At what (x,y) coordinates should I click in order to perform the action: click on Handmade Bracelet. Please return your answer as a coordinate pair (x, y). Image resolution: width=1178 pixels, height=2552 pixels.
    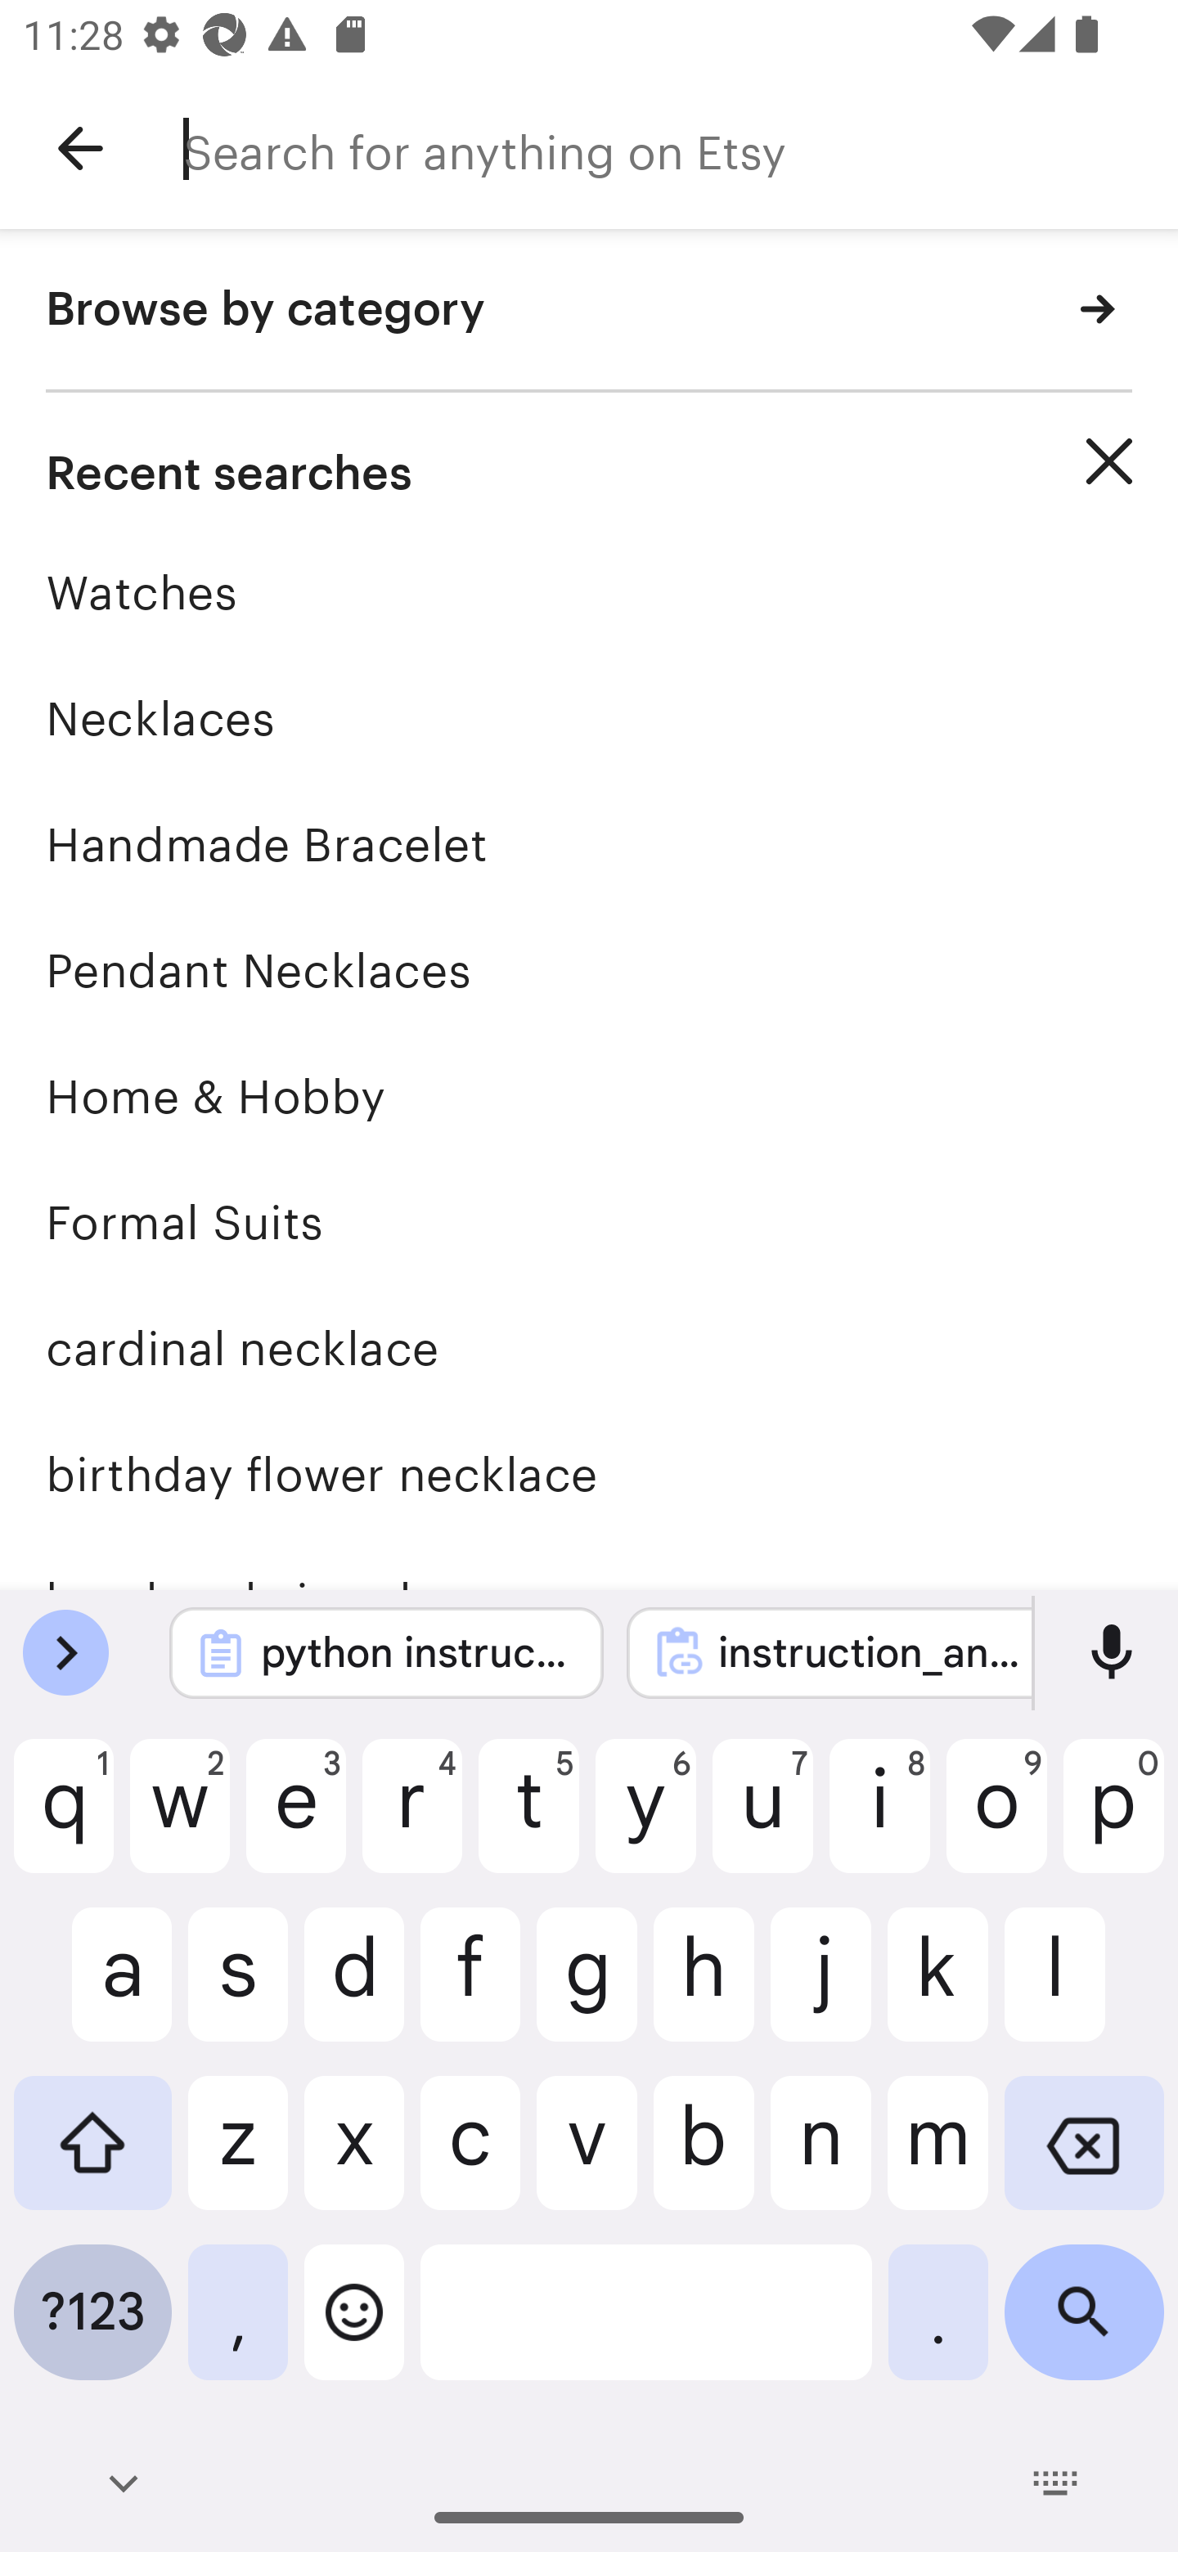
    Looking at the image, I should click on (589, 844).